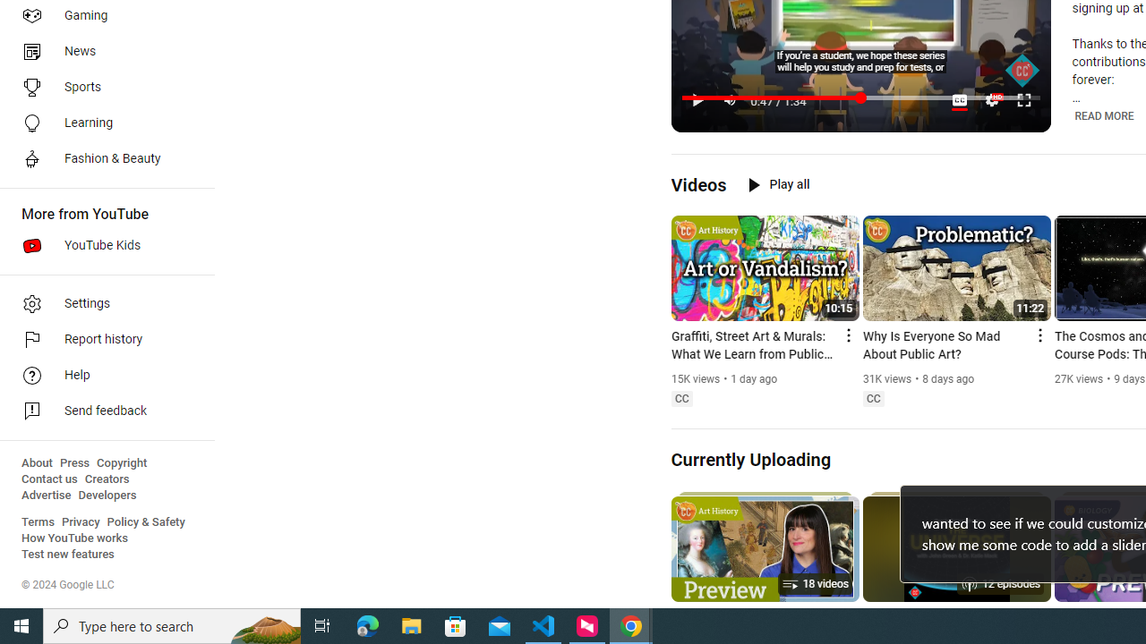  I want to click on Closed captions, so click(873, 399).